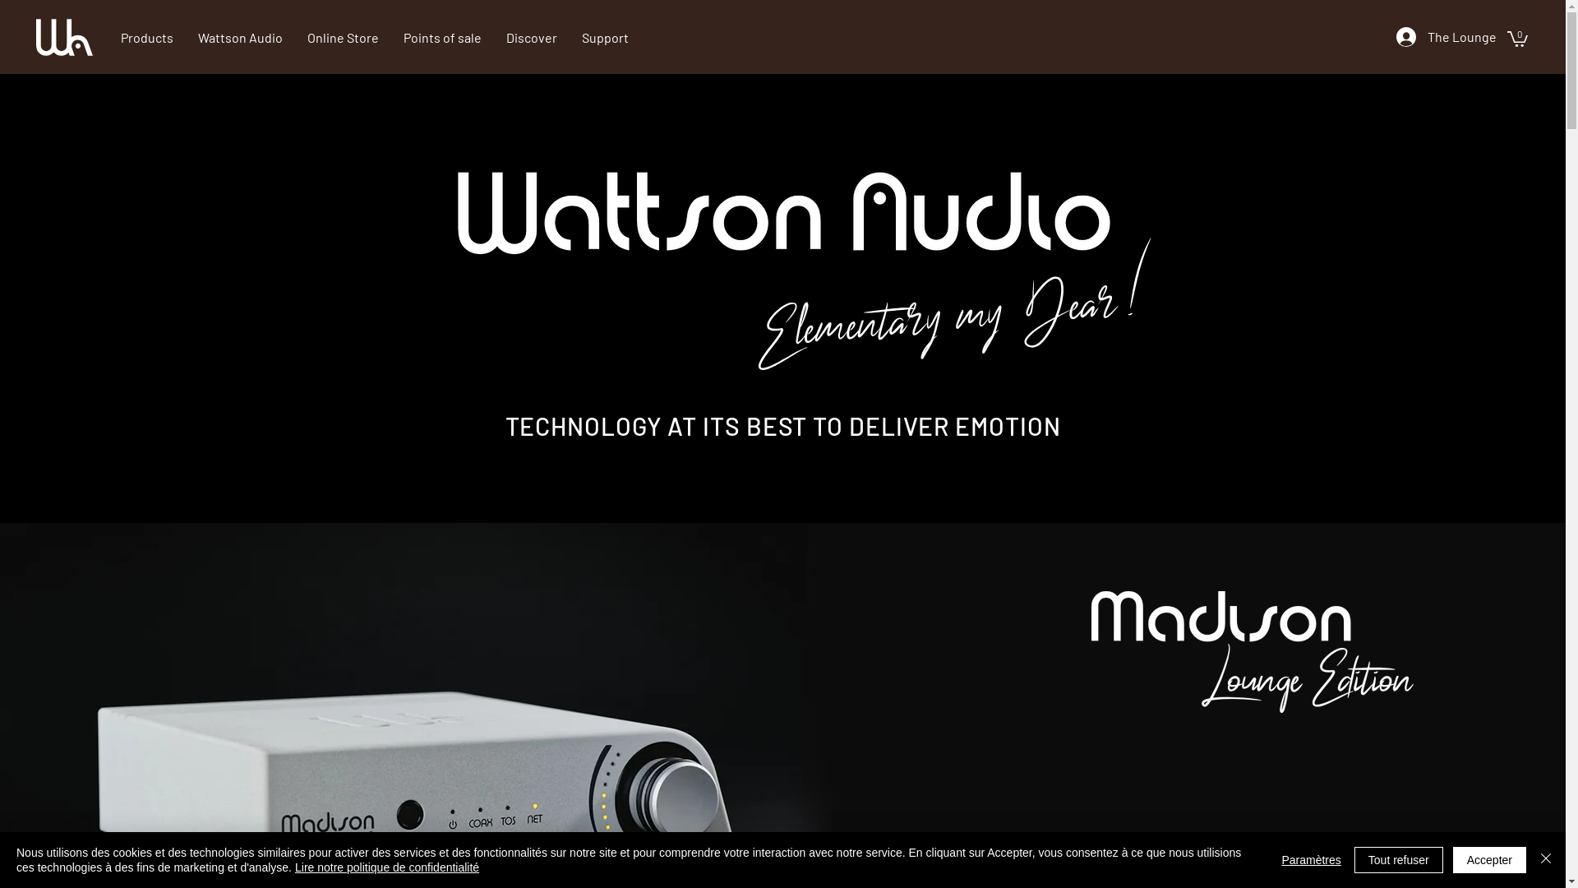 This screenshot has height=888, width=1578. Describe the element at coordinates (442, 38) in the screenshot. I see `Points of sale` at that location.